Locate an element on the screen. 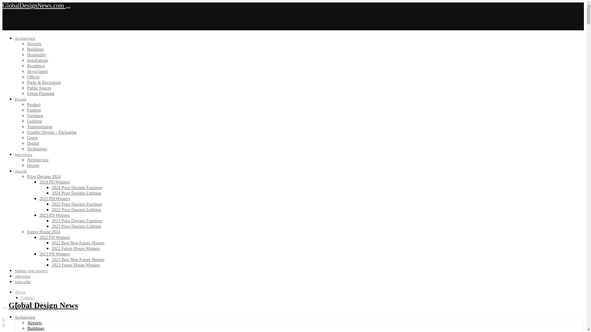 This screenshot has width=591, height=332. Prize Designs 2024 is located at coordinates (44, 176).